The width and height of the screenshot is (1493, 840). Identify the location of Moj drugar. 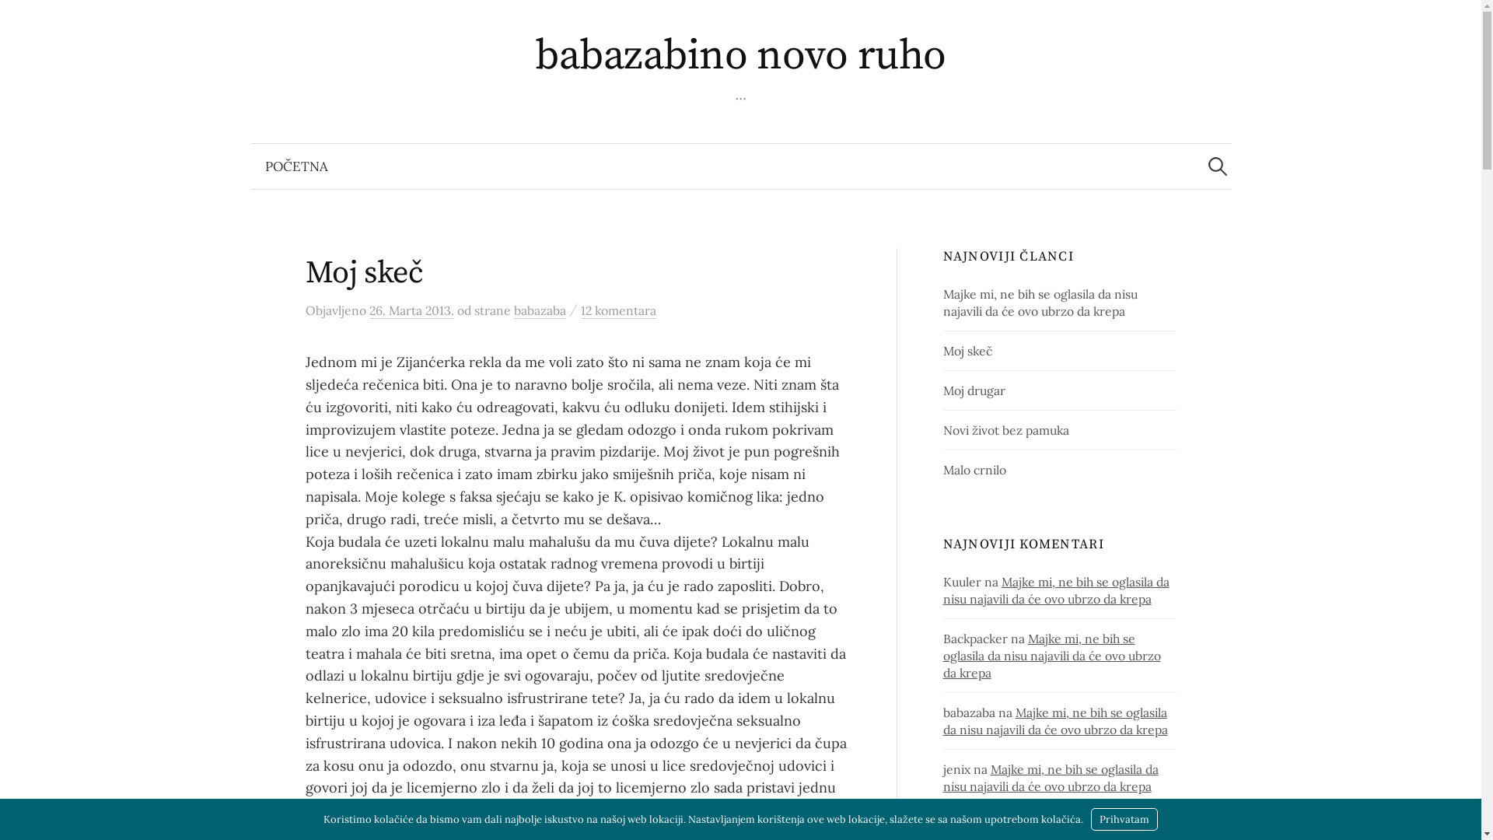
(974, 390).